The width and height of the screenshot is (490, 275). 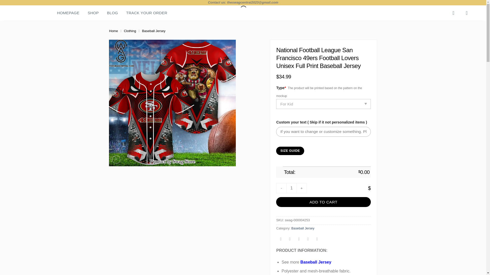 I want to click on Zoom, so click(x=116, y=159).